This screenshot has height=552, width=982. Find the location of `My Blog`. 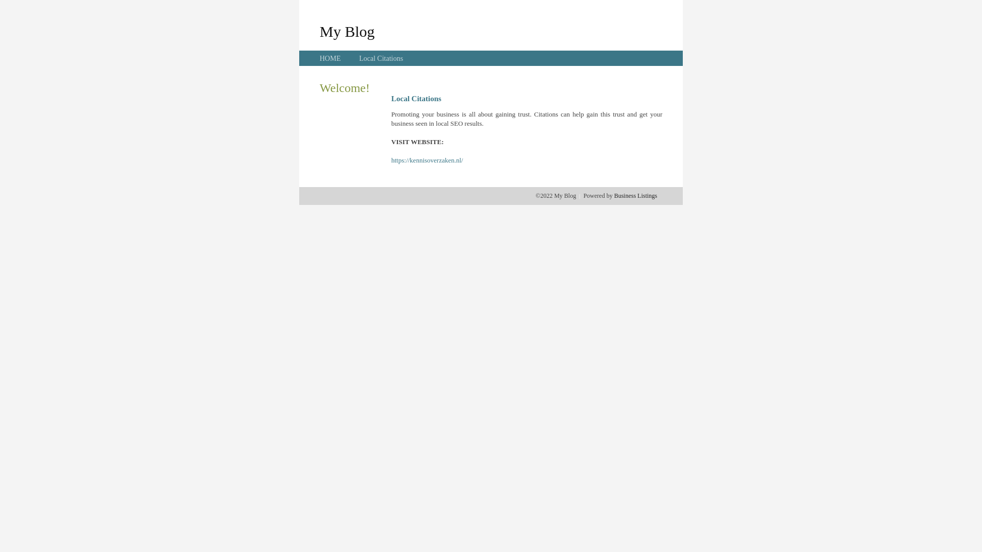

My Blog is located at coordinates (347, 31).